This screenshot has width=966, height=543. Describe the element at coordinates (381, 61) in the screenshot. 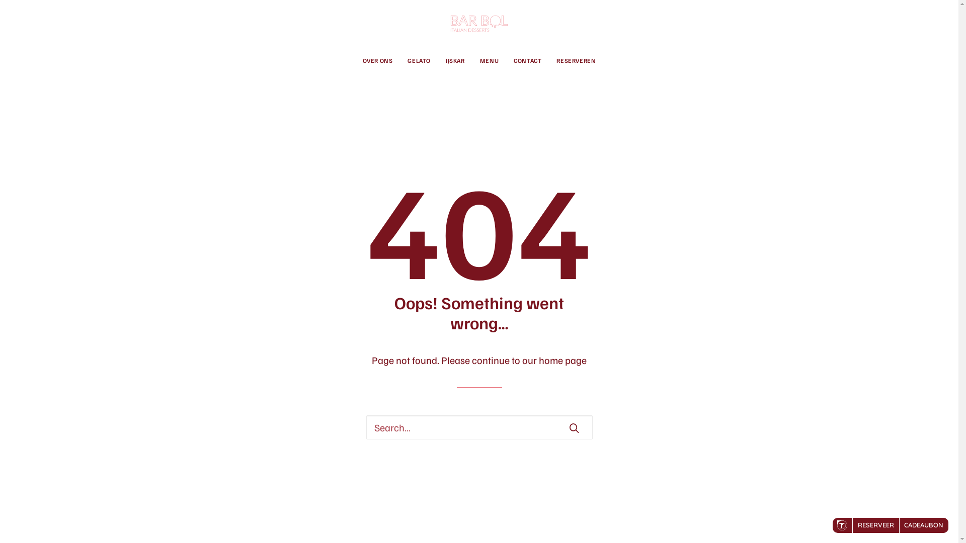

I see `OVER ONS` at that location.